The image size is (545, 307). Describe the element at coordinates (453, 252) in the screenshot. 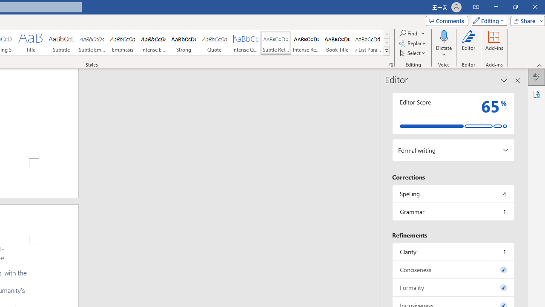

I see `Clarity, 1 issue. Press space or enter to review items.` at that location.